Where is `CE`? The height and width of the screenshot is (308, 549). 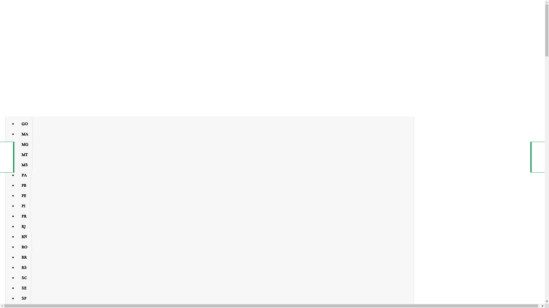
CE is located at coordinates (24, 93).